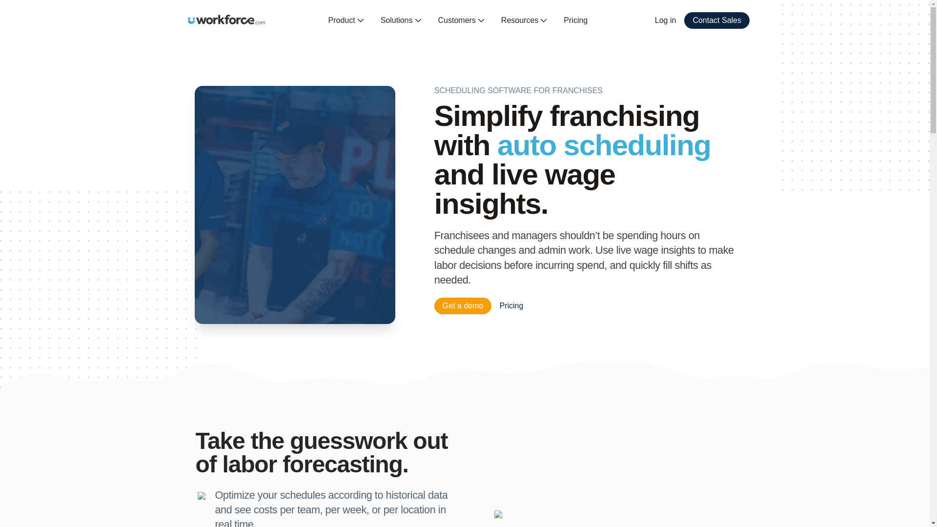  Describe the element at coordinates (226, 20) in the screenshot. I see `Workforce.com` at that location.